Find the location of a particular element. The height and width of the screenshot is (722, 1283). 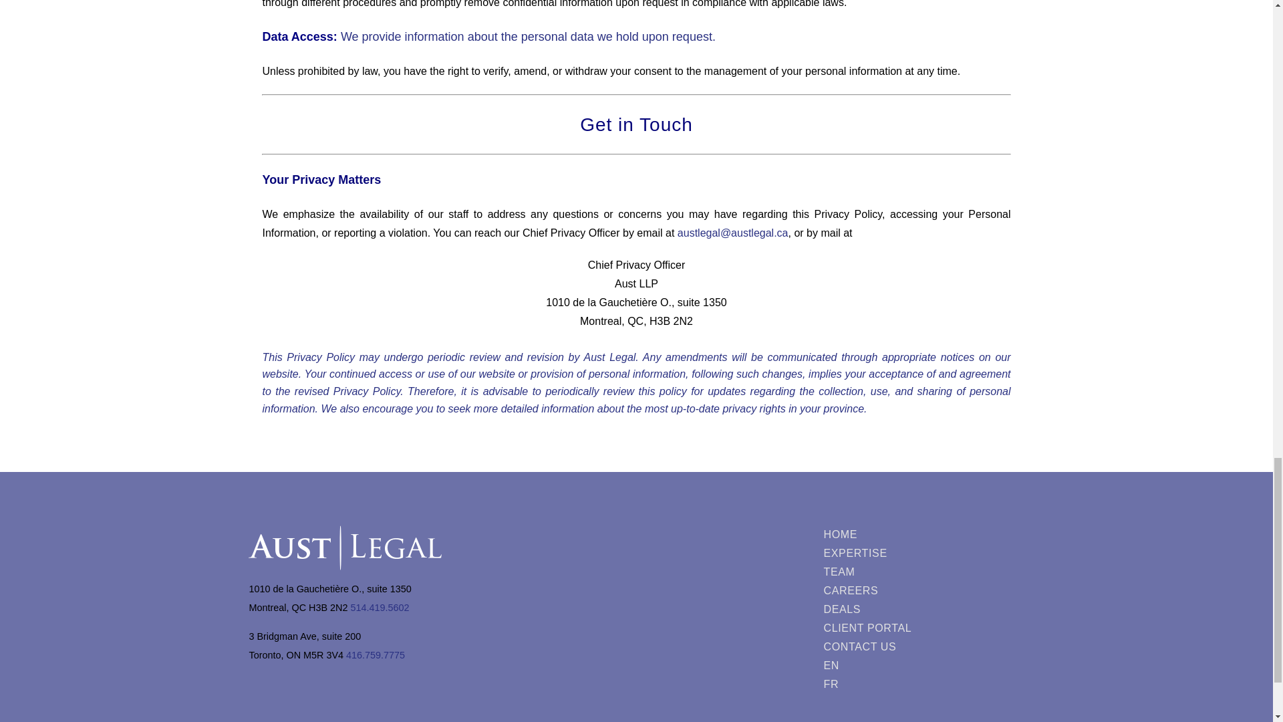

TEAM is located at coordinates (870, 572).